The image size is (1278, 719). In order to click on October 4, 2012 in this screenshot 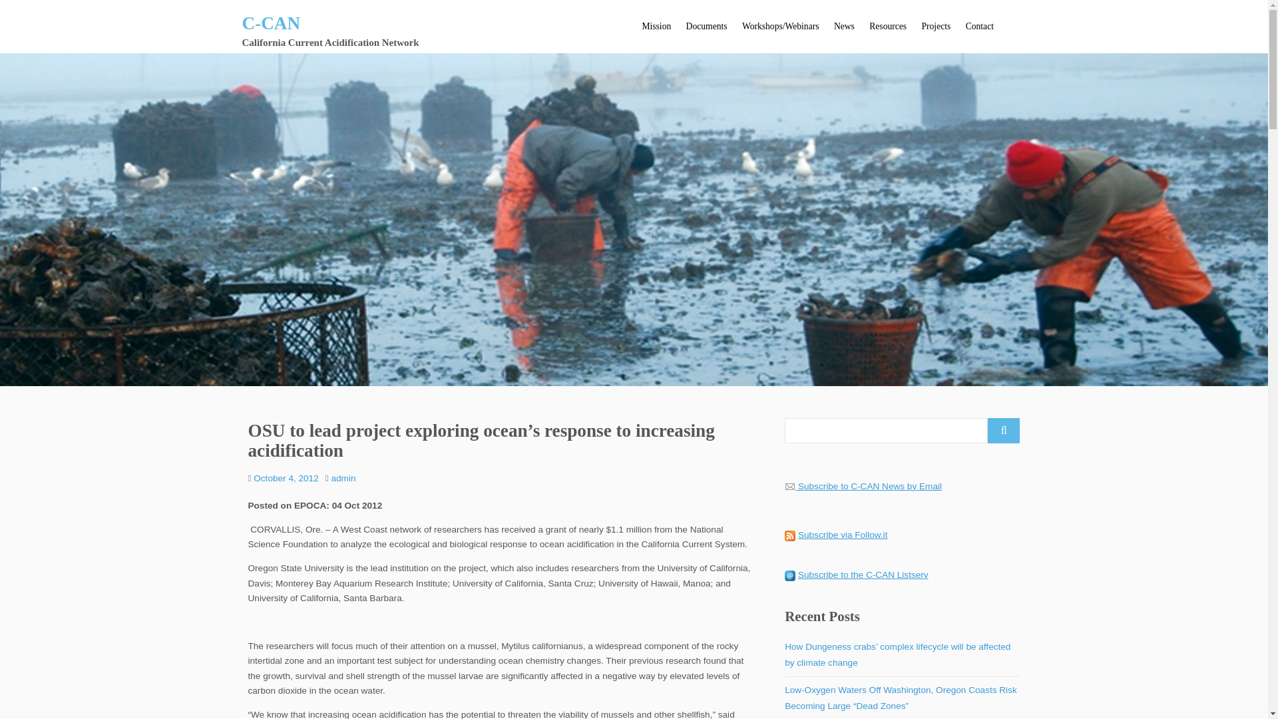, I will do `click(286, 478)`.